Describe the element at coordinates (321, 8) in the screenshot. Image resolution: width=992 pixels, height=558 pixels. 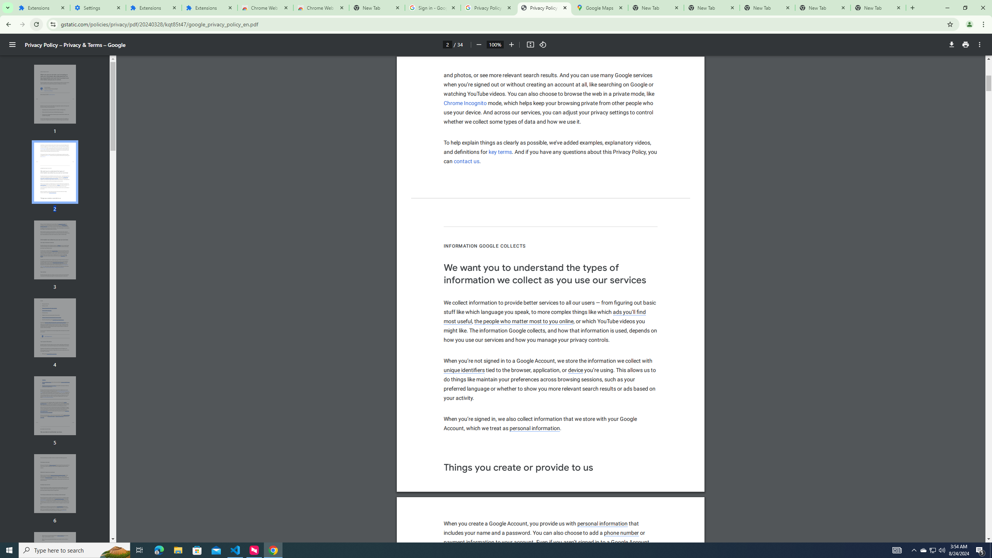
I see `Chrome Web Store - Themes` at that location.